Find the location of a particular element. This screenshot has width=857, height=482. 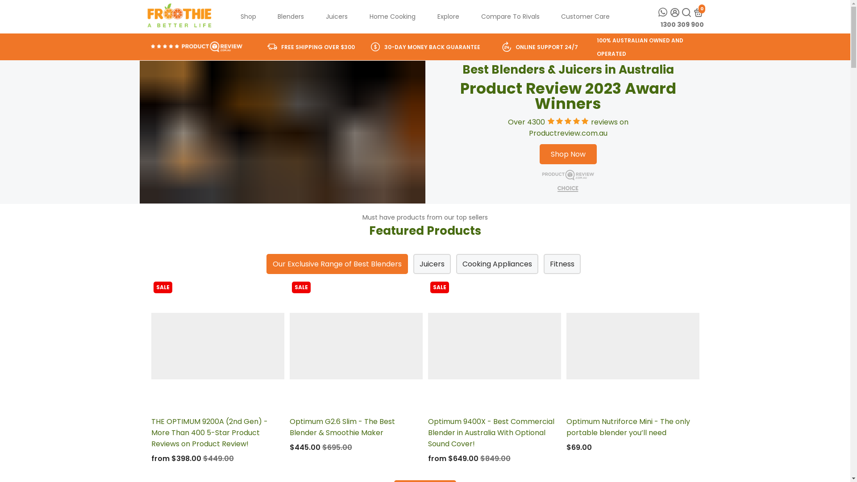

Shop Now is located at coordinates (568, 154).